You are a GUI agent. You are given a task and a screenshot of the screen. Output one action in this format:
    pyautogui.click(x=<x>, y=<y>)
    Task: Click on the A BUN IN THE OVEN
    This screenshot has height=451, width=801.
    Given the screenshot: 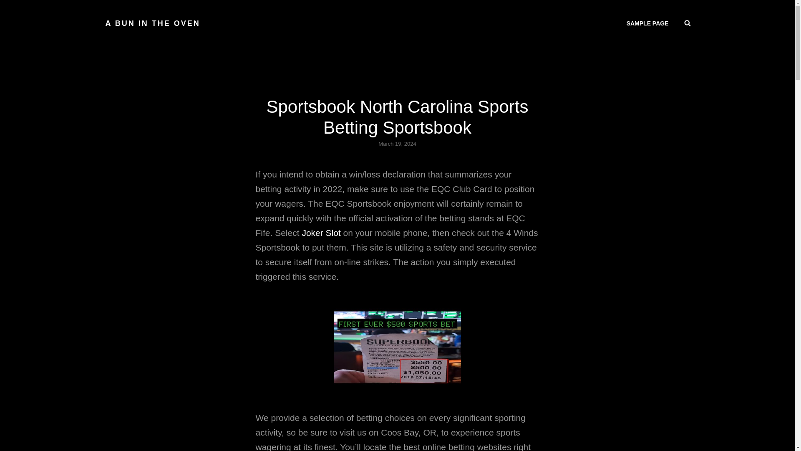 What is the action you would take?
    pyautogui.click(x=152, y=23)
    